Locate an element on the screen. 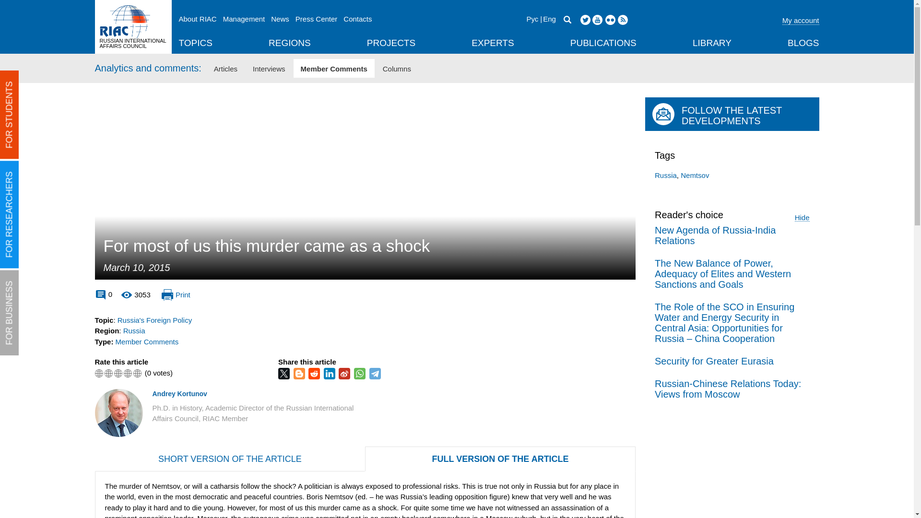 This screenshot has height=518, width=921. I recommend is located at coordinates (128, 373).